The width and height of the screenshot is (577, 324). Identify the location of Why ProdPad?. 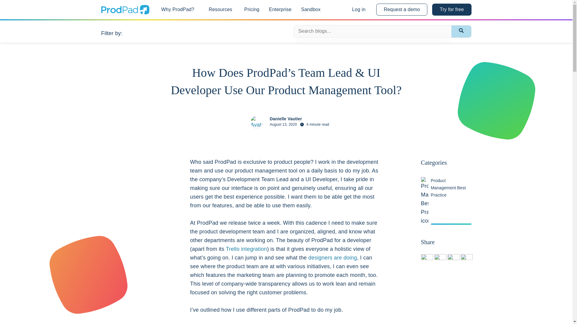
(178, 10).